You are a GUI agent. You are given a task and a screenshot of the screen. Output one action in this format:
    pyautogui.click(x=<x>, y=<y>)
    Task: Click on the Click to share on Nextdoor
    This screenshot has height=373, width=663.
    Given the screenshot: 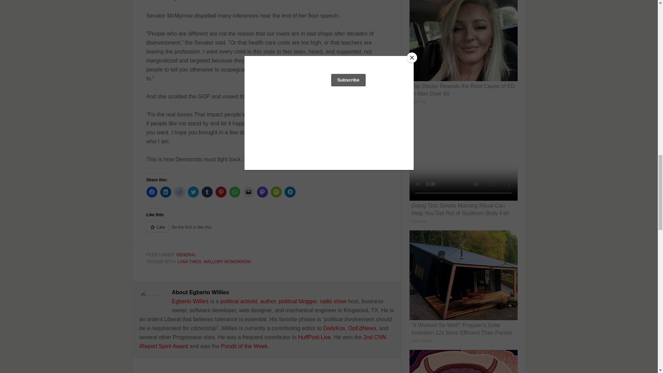 What is the action you would take?
    pyautogui.click(x=276, y=192)
    